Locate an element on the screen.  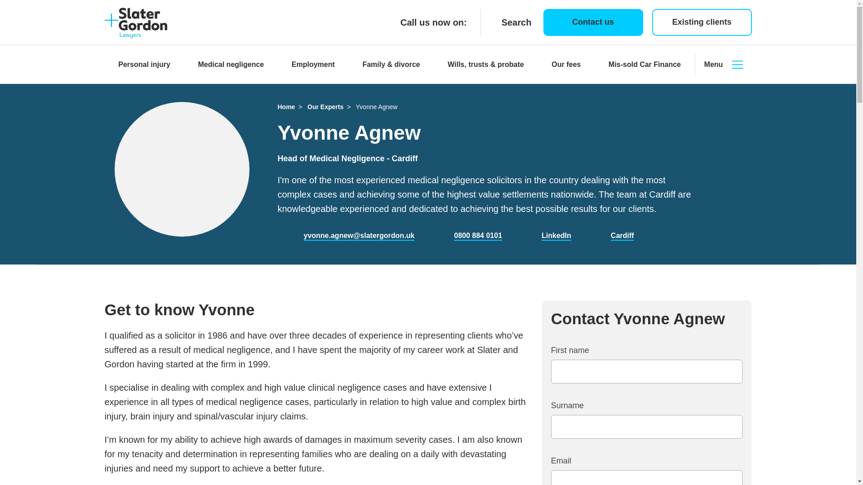
Contact us is located at coordinates (592, 22).